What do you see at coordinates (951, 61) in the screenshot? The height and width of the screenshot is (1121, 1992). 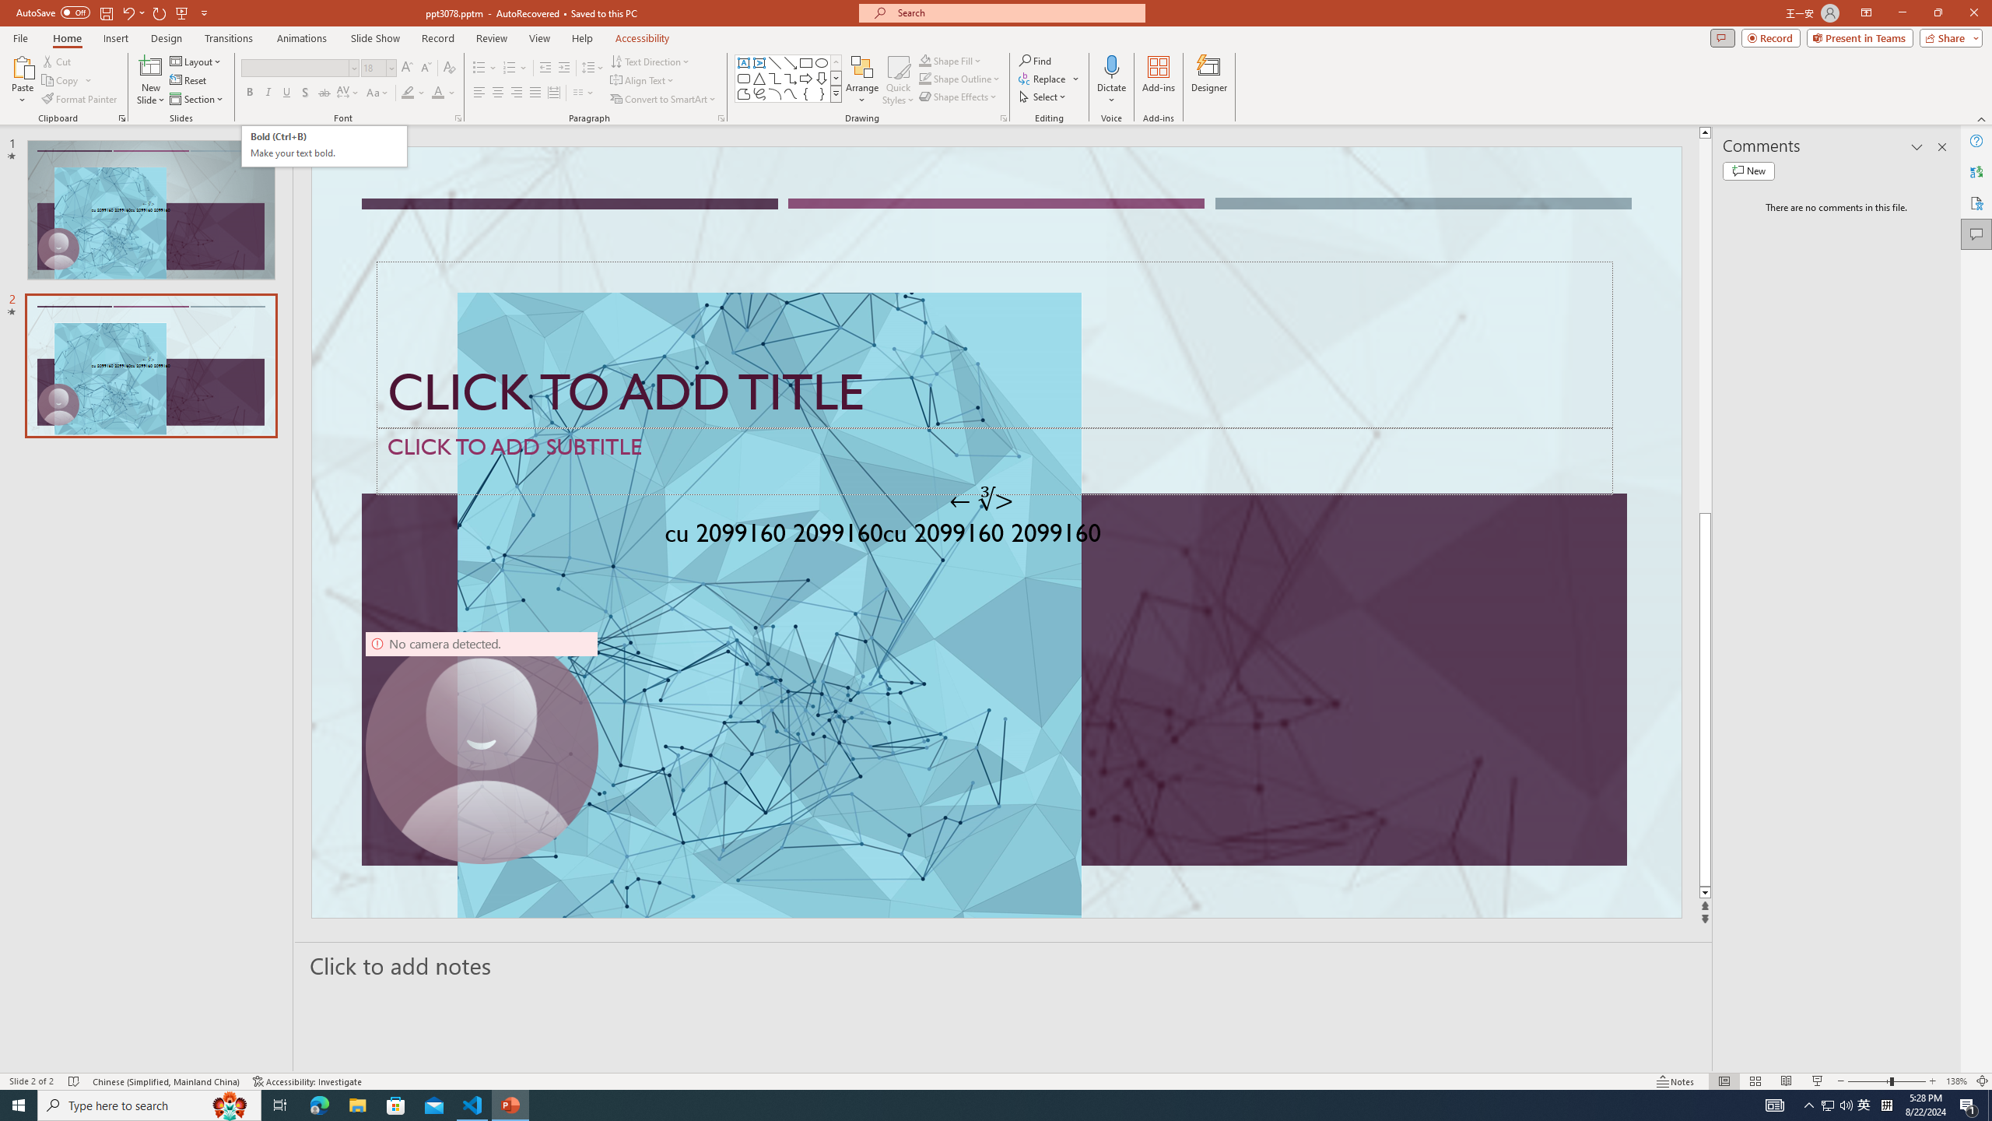 I see `Shape Fill` at bounding box center [951, 61].